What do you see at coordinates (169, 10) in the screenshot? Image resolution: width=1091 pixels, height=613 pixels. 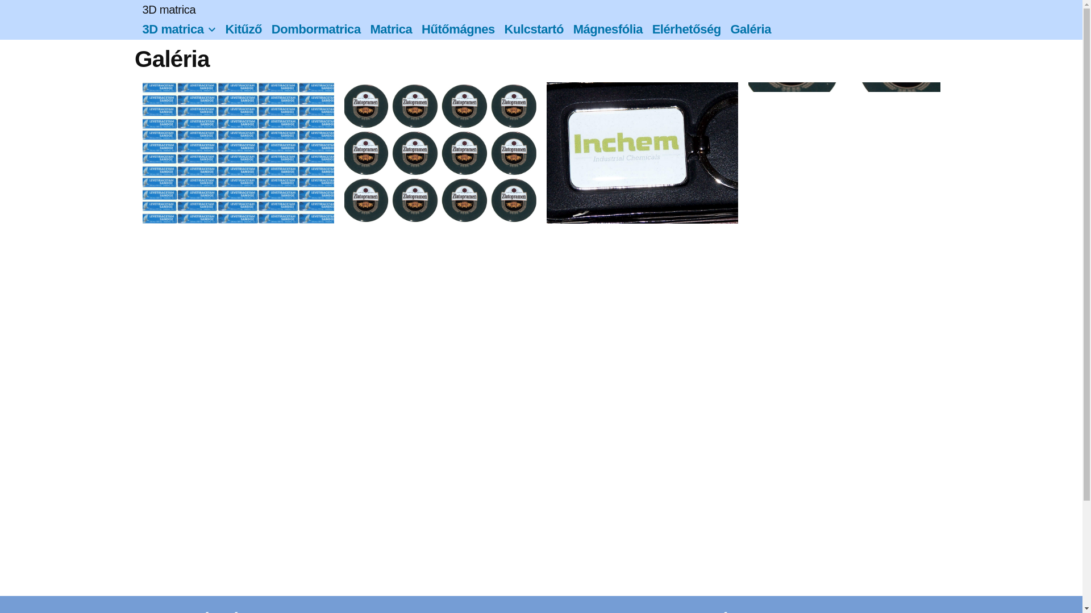 I see `3D matrica` at bounding box center [169, 10].